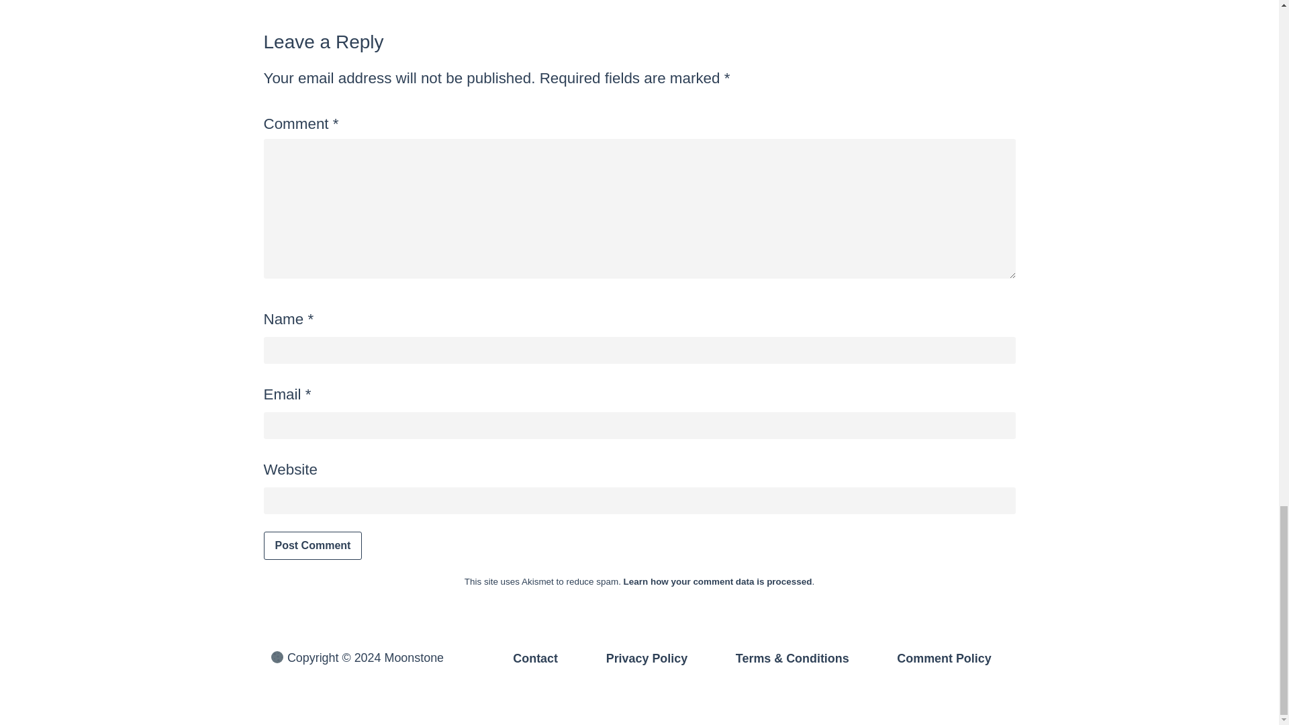 The image size is (1289, 725). I want to click on Comment Policy, so click(944, 658).